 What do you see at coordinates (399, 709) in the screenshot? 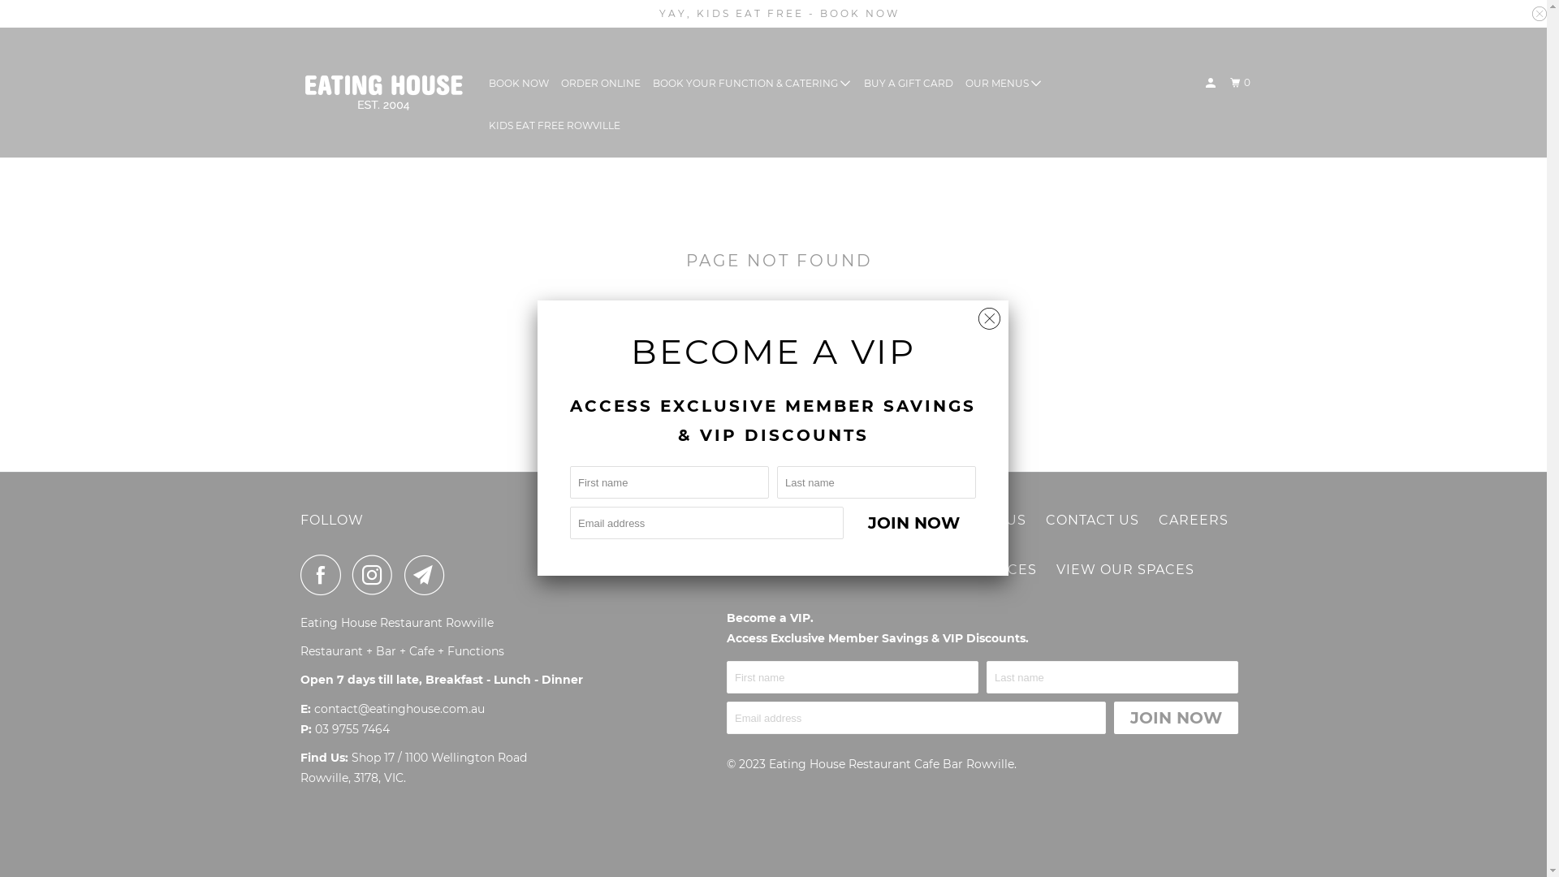
I see `contact@eatinghouse.com.au` at bounding box center [399, 709].